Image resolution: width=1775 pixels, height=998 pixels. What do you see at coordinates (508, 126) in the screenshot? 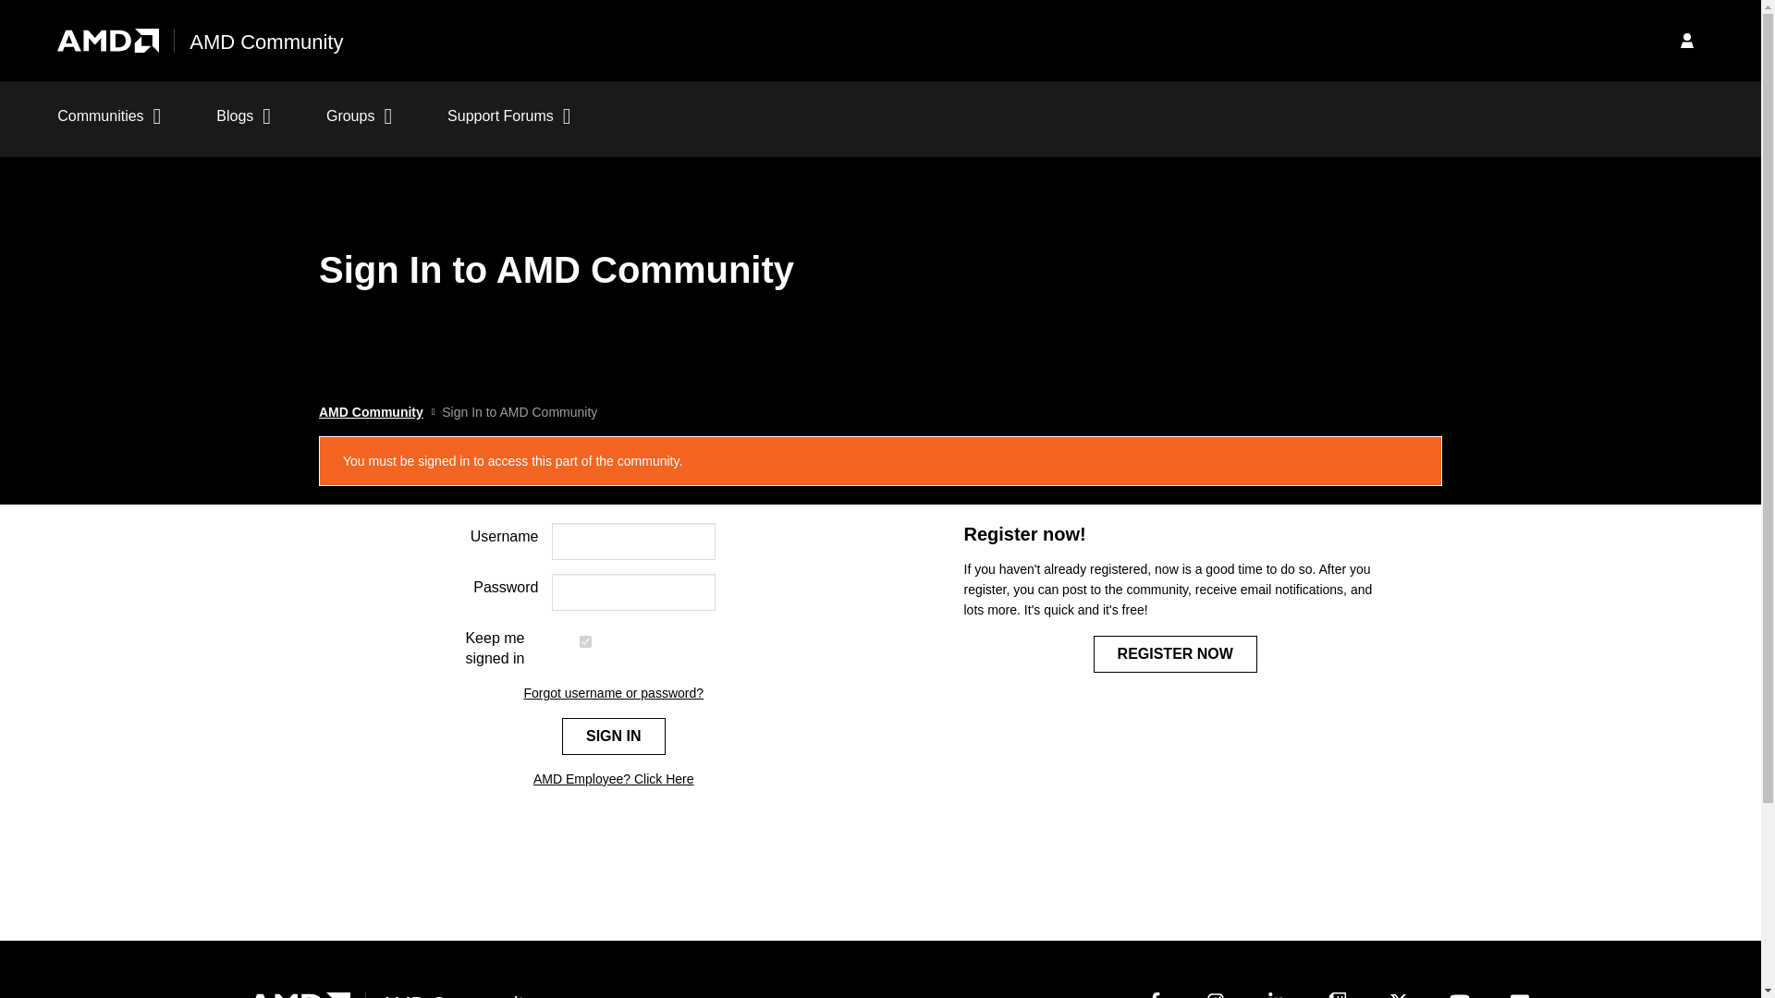
I see `Support Forums` at bounding box center [508, 126].